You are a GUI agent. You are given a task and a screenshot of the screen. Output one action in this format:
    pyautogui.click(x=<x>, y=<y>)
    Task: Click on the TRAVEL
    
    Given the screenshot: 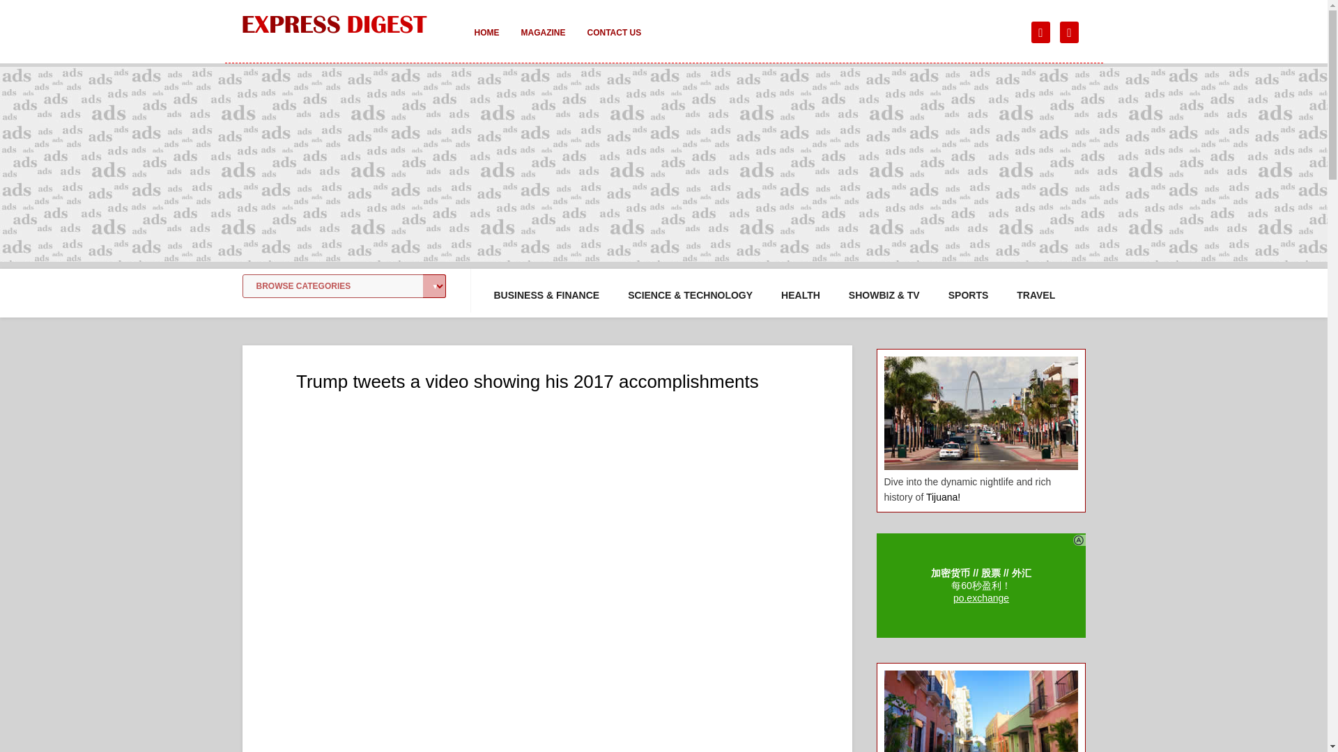 What is the action you would take?
    pyautogui.click(x=1036, y=295)
    